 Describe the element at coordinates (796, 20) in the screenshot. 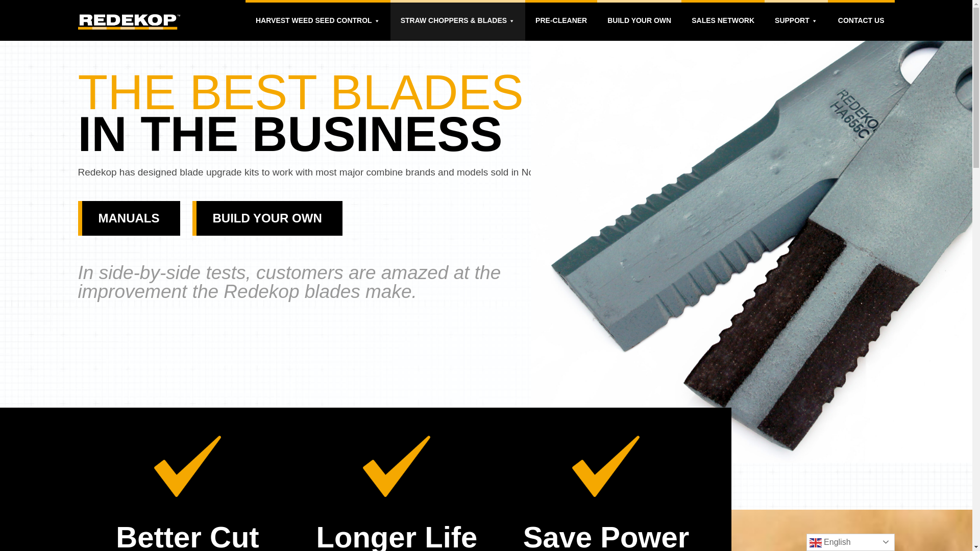

I see `SUPPORT` at that location.